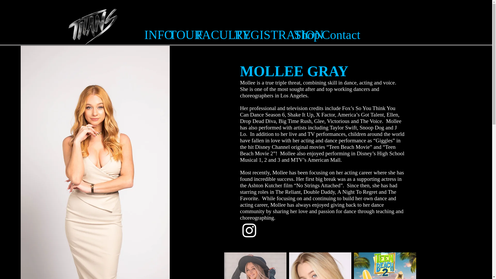  What do you see at coordinates (179, 35) in the screenshot?
I see `TOUR` at bounding box center [179, 35].